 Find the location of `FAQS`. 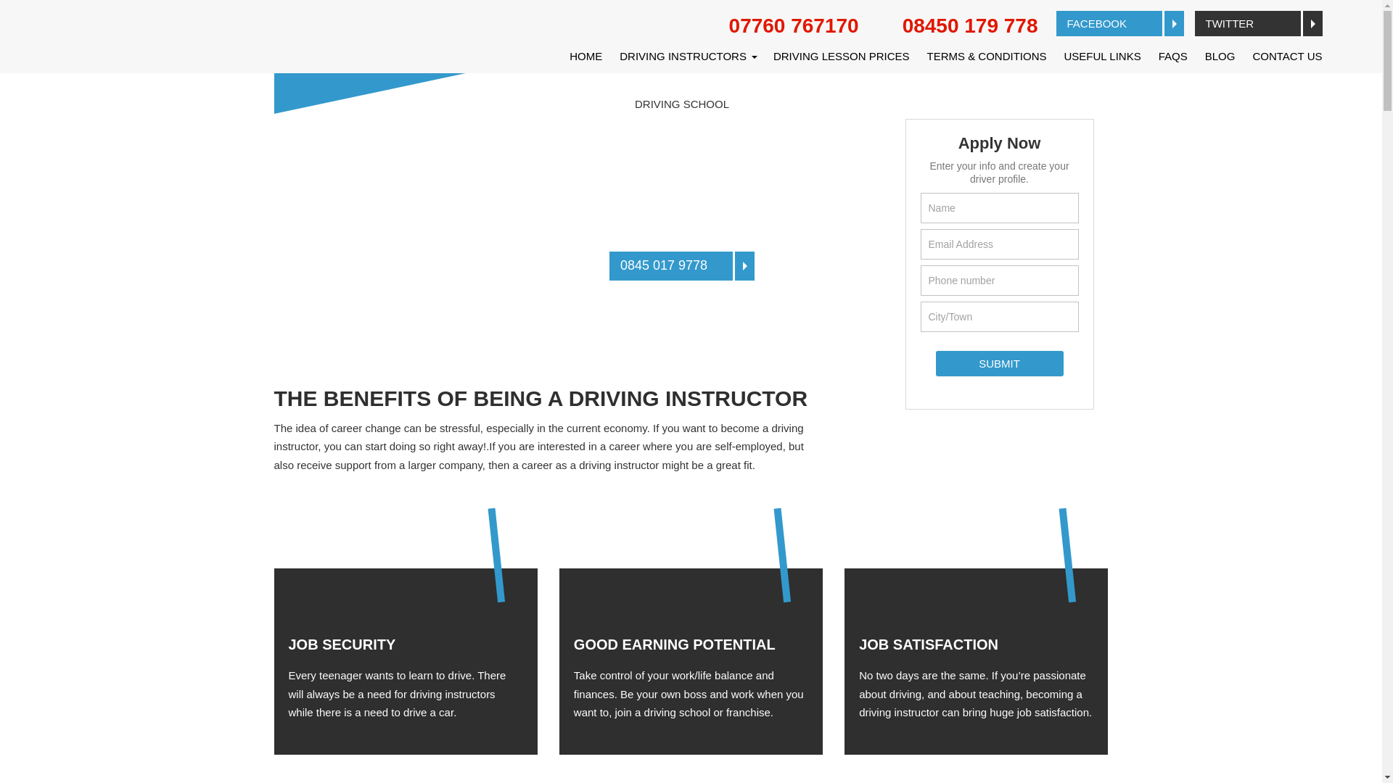

FAQS is located at coordinates (1173, 56).